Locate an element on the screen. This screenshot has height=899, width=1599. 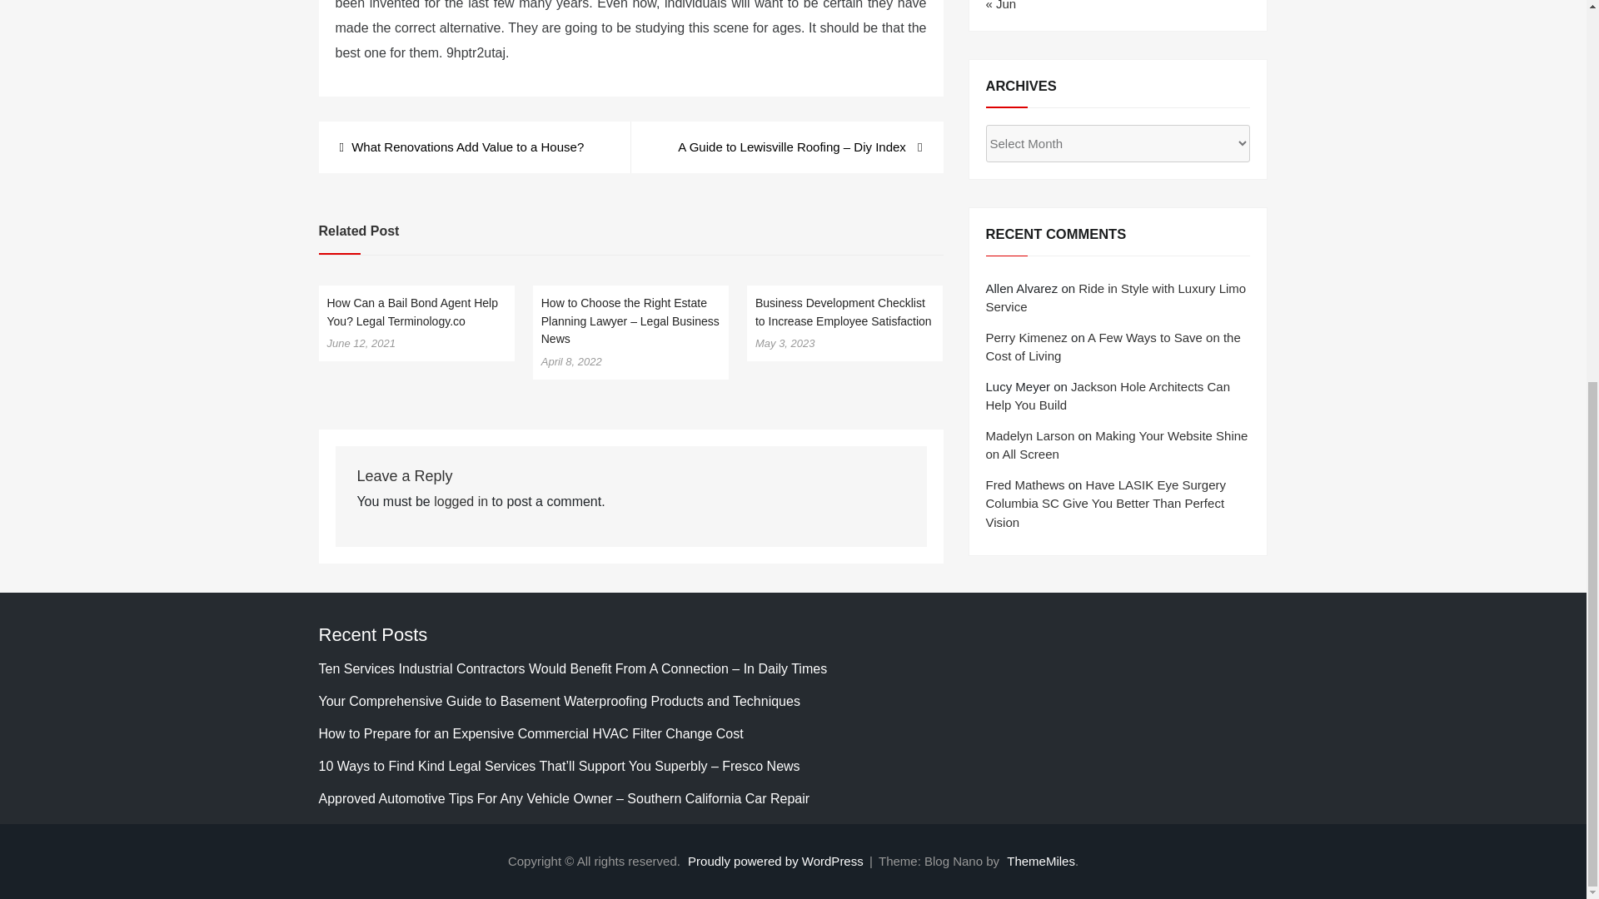
A Few Ways to Save on the Cost of Living is located at coordinates (1113, 347).